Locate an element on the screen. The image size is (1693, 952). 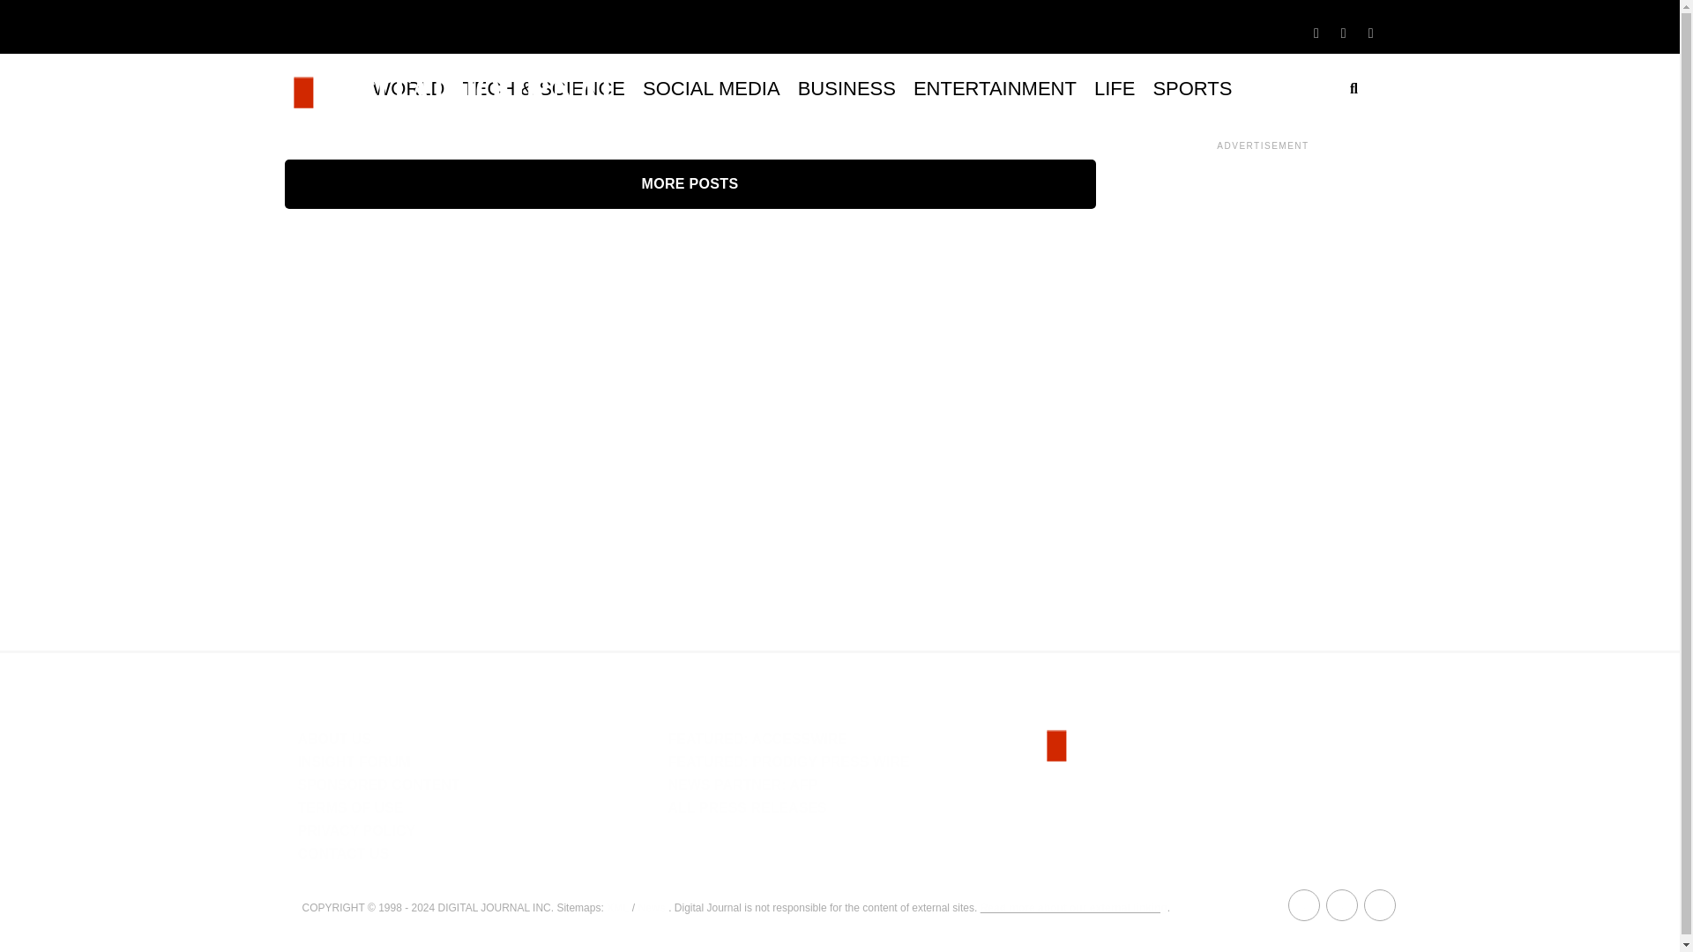
PRIVACY POLICY is located at coordinates (356, 830).